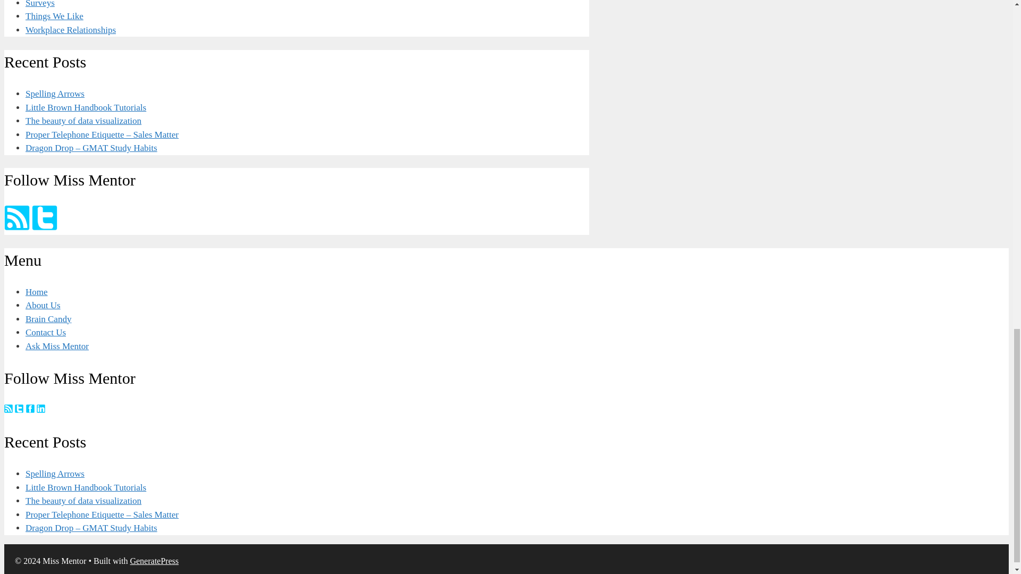 Image resolution: width=1021 pixels, height=574 pixels. What do you see at coordinates (37, 292) in the screenshot?
I see `Home` at bounding box center [37, 292].